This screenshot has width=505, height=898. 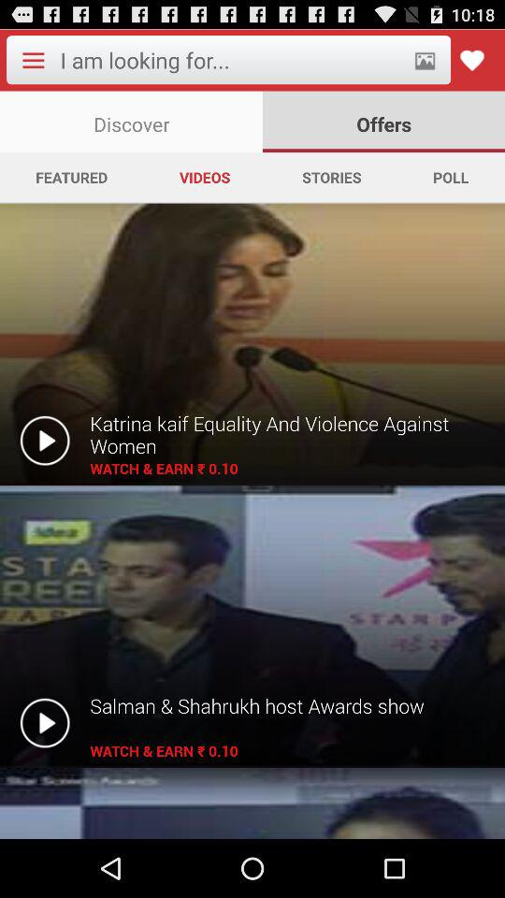 What do you see at coordinates (230, 60) in the screenshot?
I see `turn on icon above the discover app` at bounding box center [230, 60].